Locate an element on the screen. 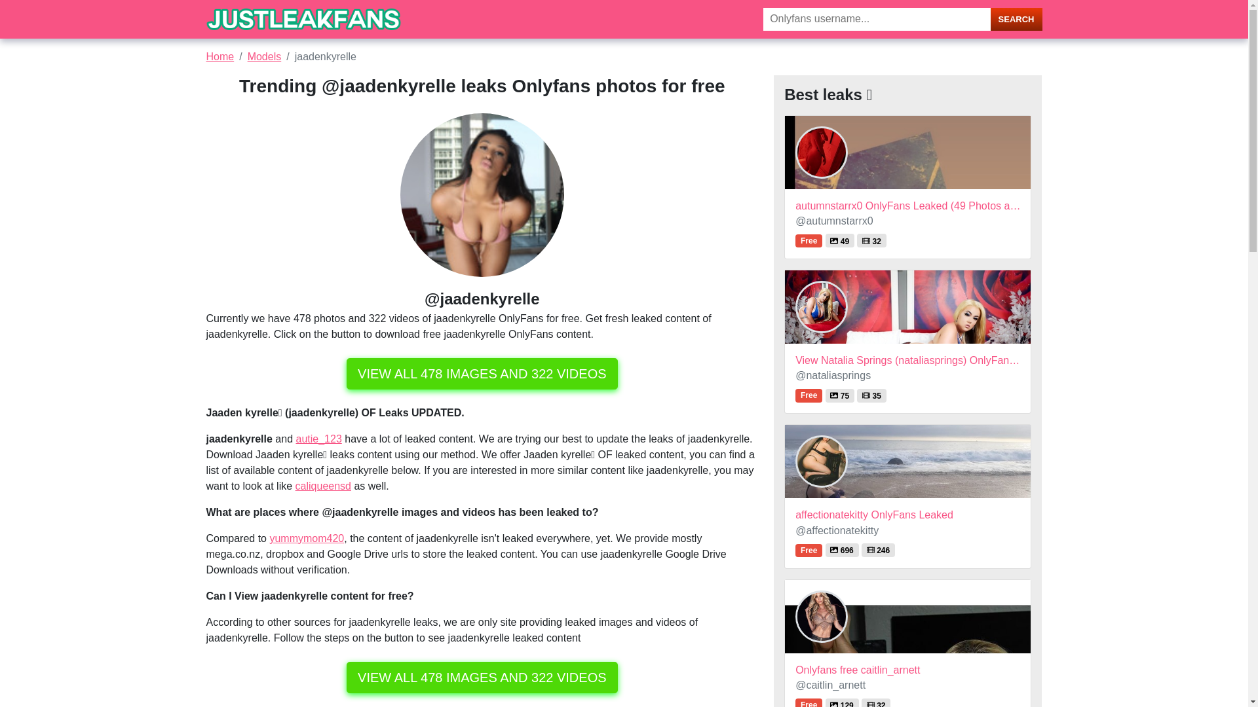 The image size is (1258, 707). caliqueensd is located at coordinates (323, 486).